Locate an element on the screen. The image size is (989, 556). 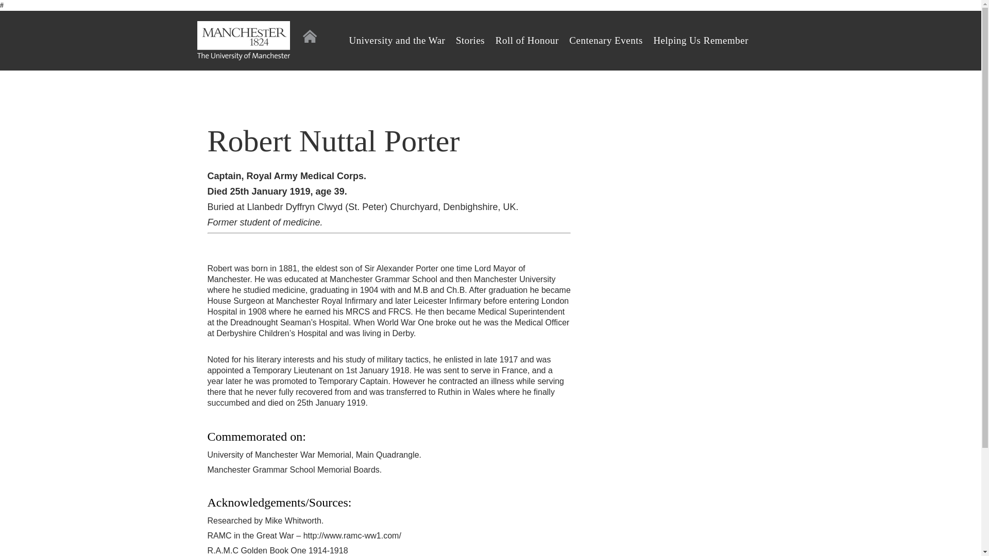
Helping Us Remember is located at coordinates (701, 40).